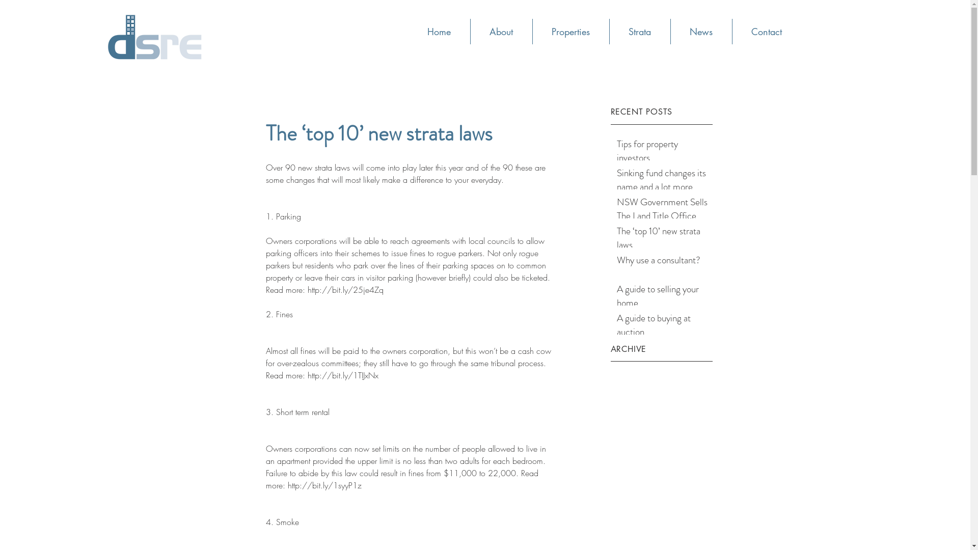  I want to click on Properties, so click(570, 32).